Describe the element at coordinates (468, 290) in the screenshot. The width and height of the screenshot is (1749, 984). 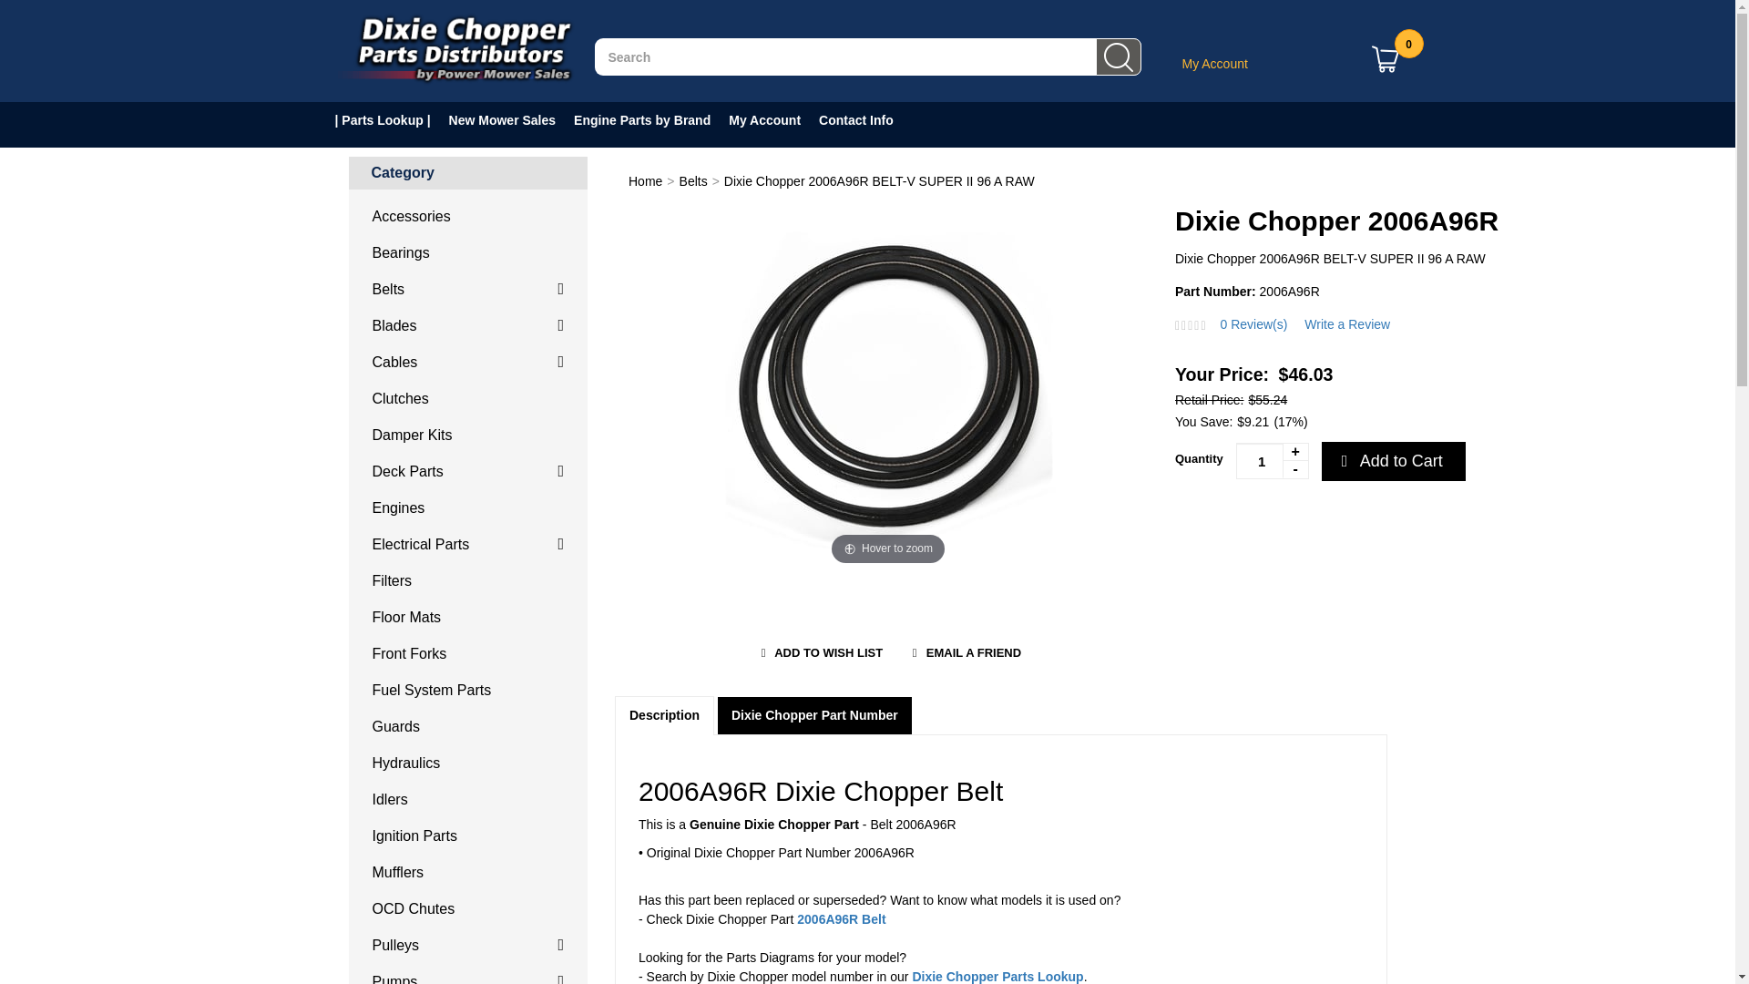
I see `Belts` at that location.